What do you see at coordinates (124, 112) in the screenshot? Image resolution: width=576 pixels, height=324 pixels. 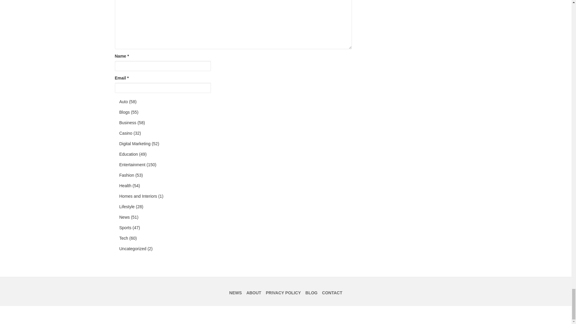 I see `Blogs` at bounding box center [124, 112].